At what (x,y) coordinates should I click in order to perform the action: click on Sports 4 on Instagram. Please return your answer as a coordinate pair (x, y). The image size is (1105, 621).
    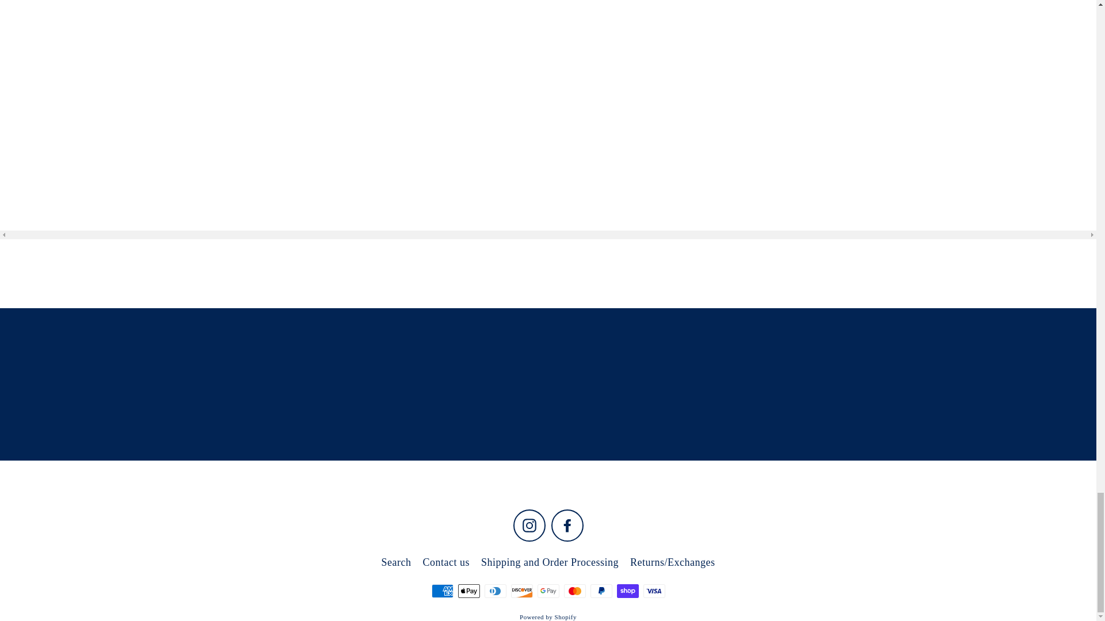
    Looking at the image, I should click on (529, 525).